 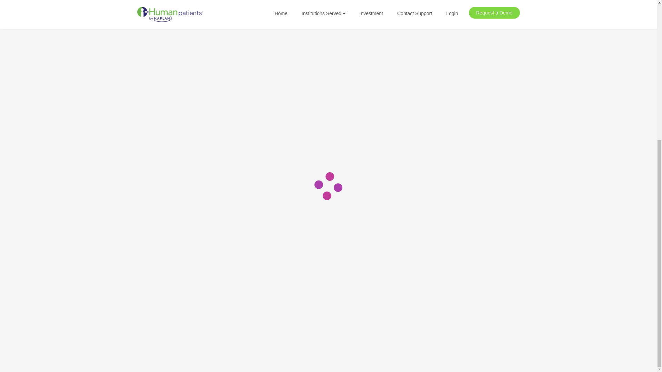 What do you see at coordinates (387, 261) in the screenshot?
I see `Request a Demo` at bounding box center [387, 261].